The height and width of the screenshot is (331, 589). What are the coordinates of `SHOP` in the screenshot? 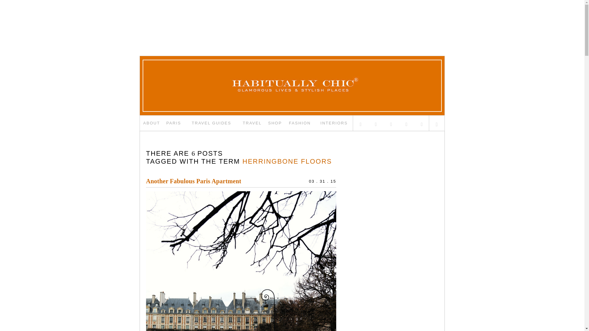 It's located at (275, 123).